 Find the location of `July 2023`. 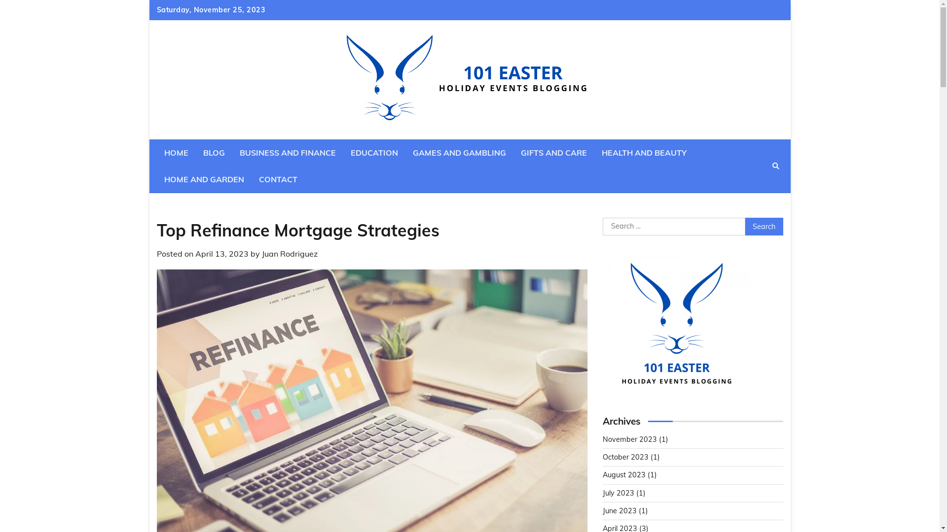

July 2023 is located at coordinates (619, 493).